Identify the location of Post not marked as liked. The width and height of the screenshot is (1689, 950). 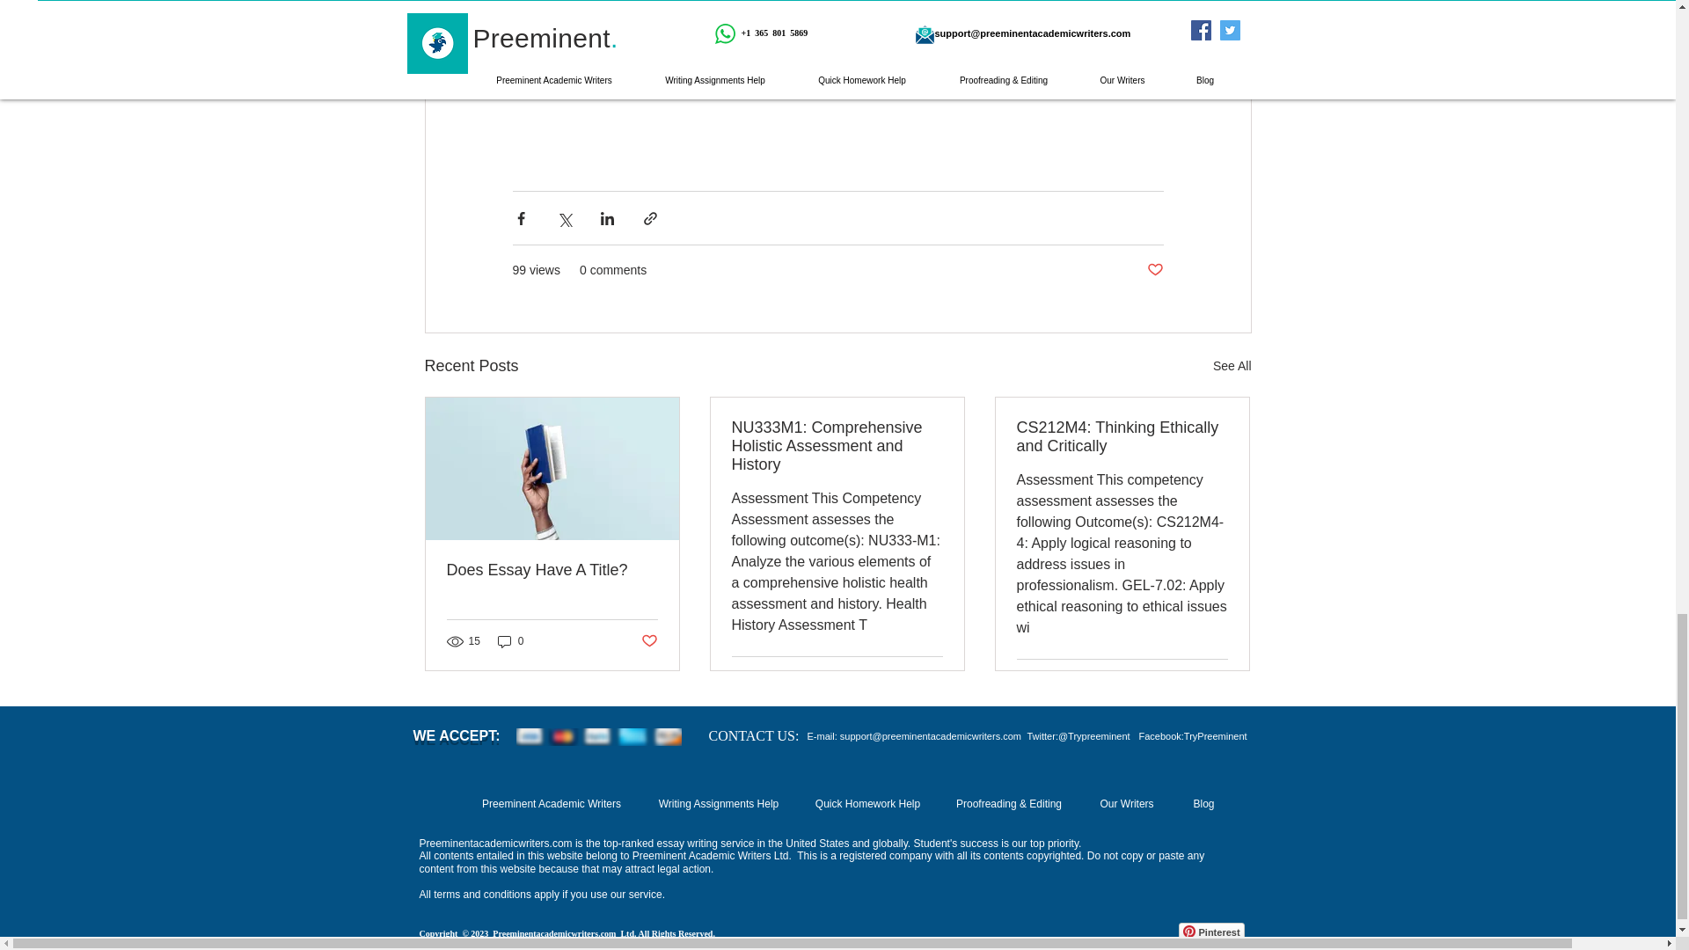
(1154, 270).